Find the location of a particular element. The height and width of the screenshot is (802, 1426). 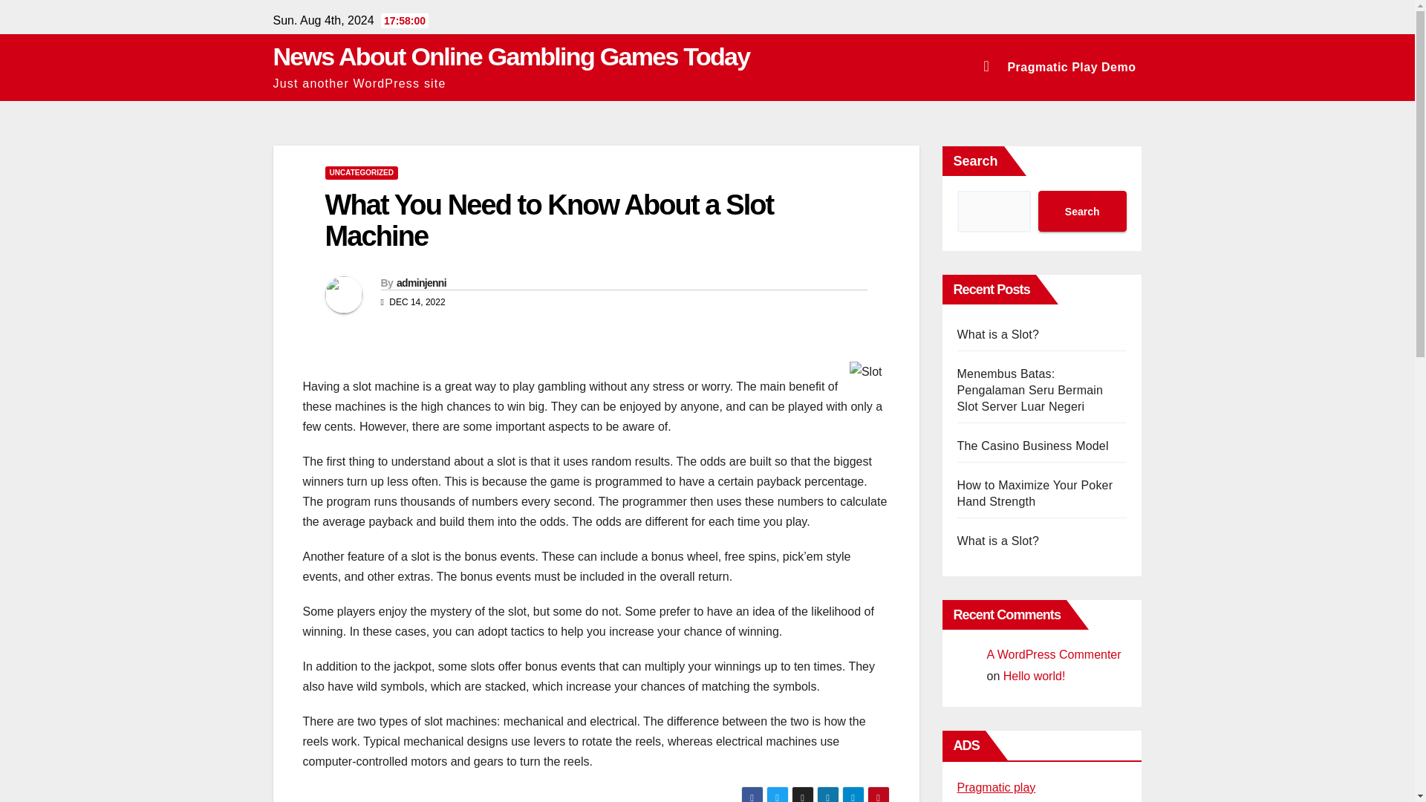

News About Online Gambling Games Today is located at coordinates (511, 56).